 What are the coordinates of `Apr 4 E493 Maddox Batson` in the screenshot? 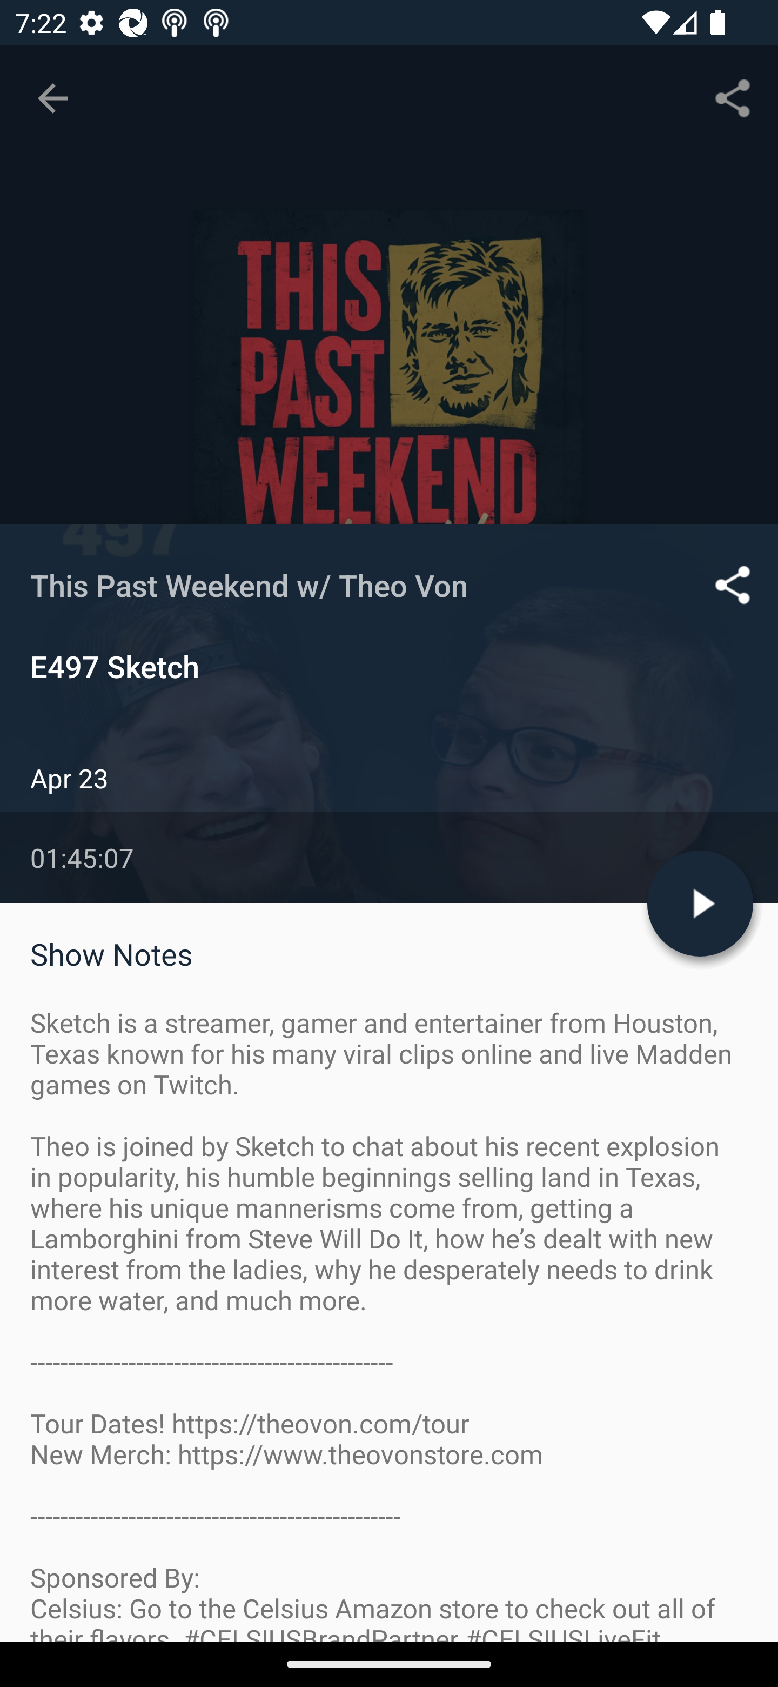 It's located at (389, 1443).